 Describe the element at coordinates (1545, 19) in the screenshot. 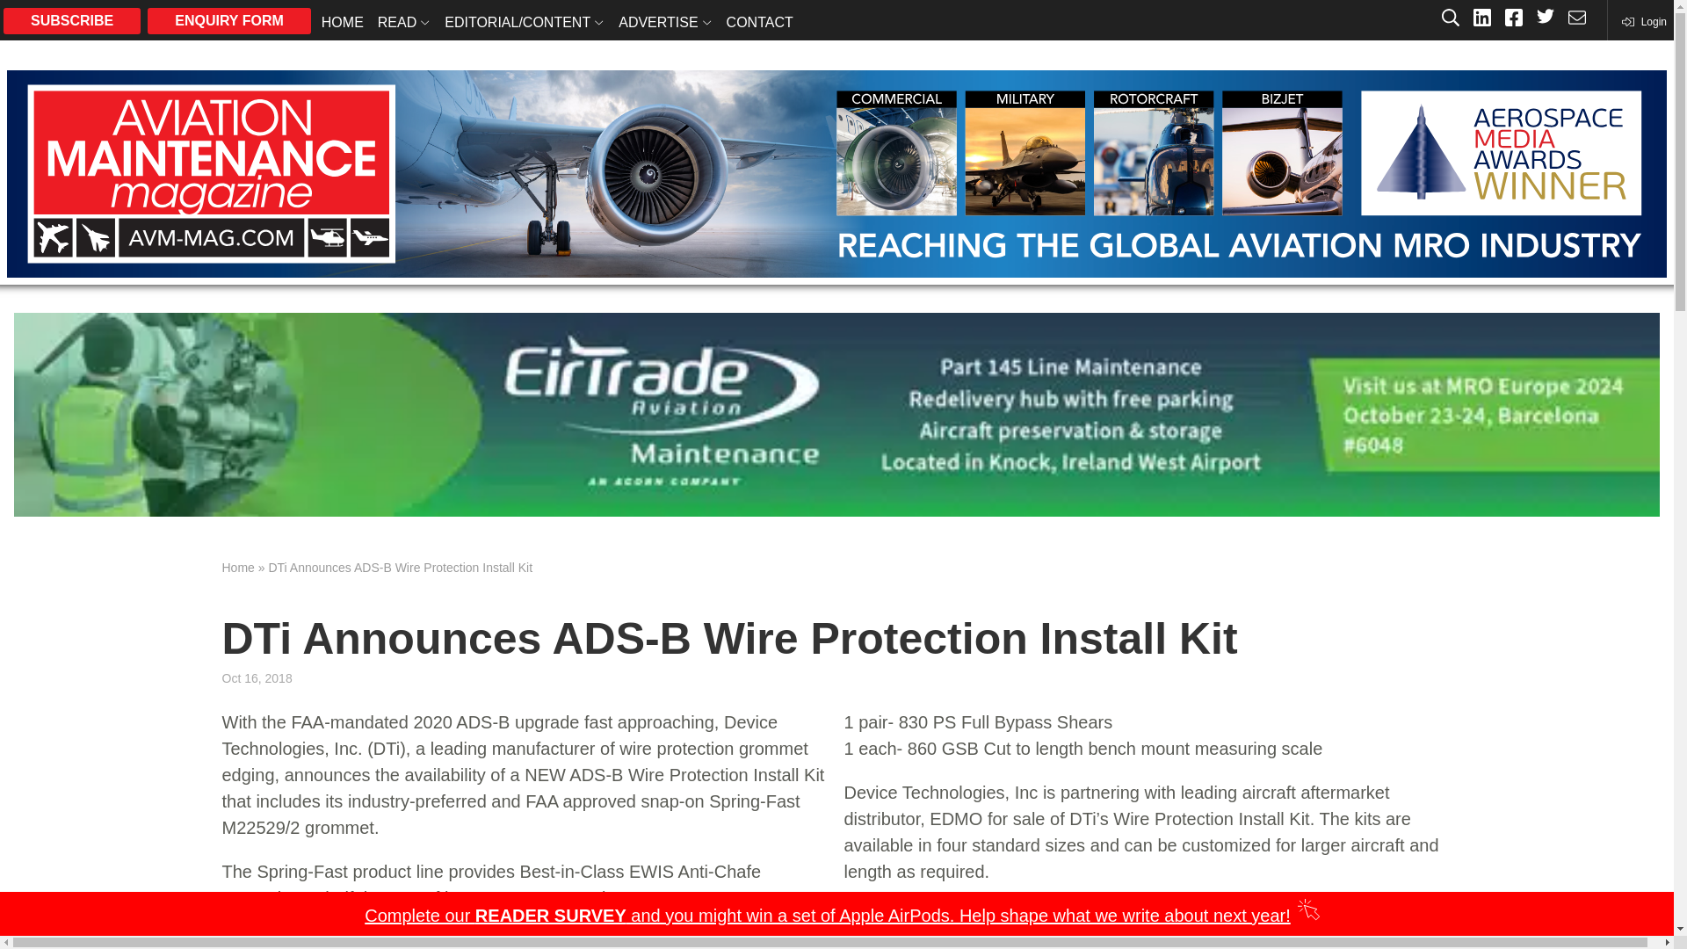

I see `Aviation Maintenance Magazine Twitter Page` at that location.